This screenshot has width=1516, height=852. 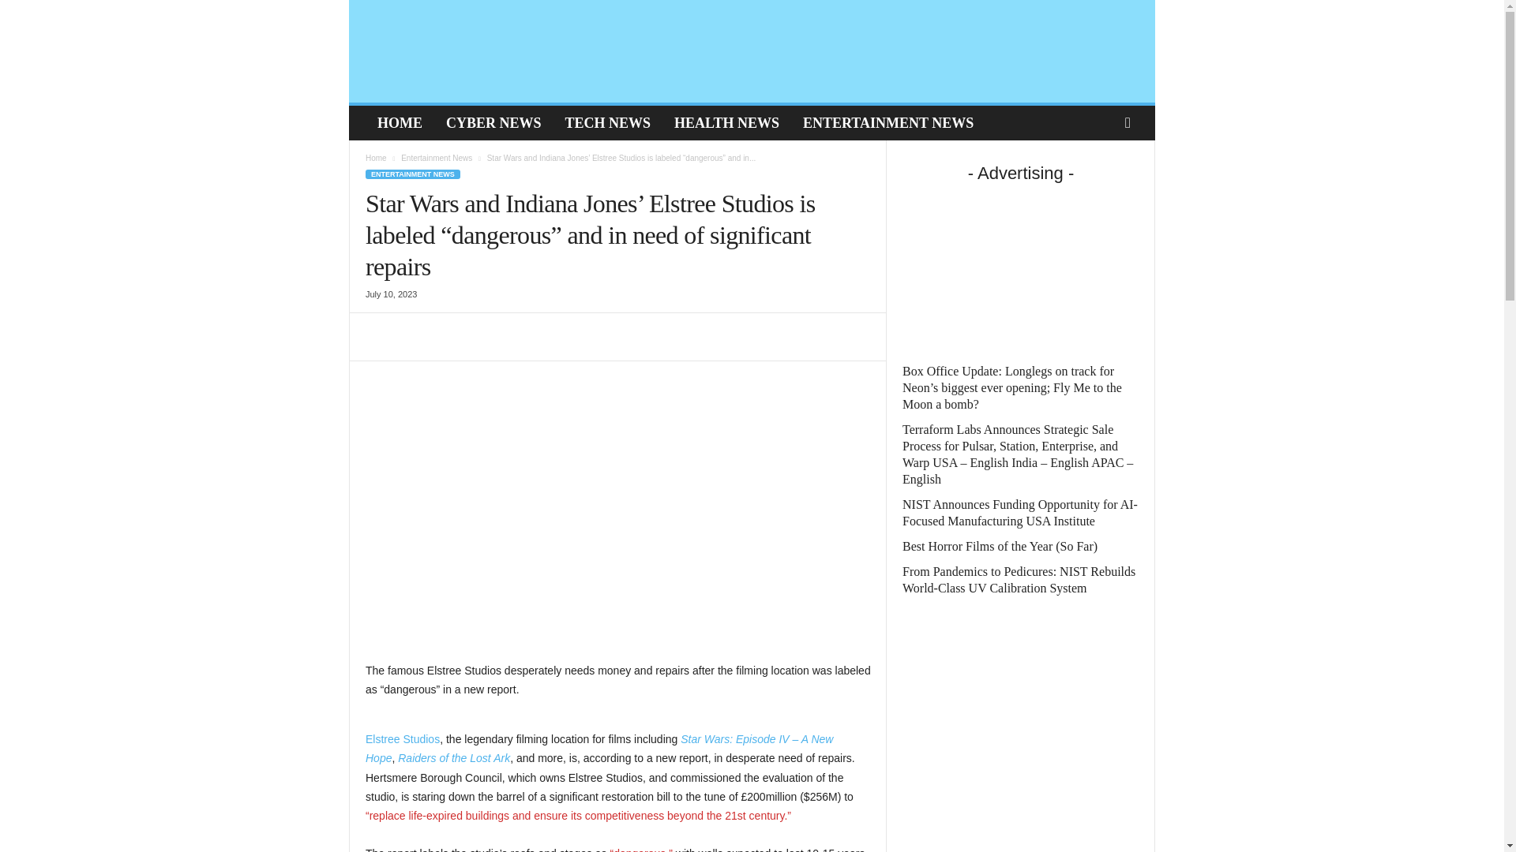 What do you see at coordinates (460, 51) in the screenshot?
I see `kaj news` at bounding box center [460, 51].